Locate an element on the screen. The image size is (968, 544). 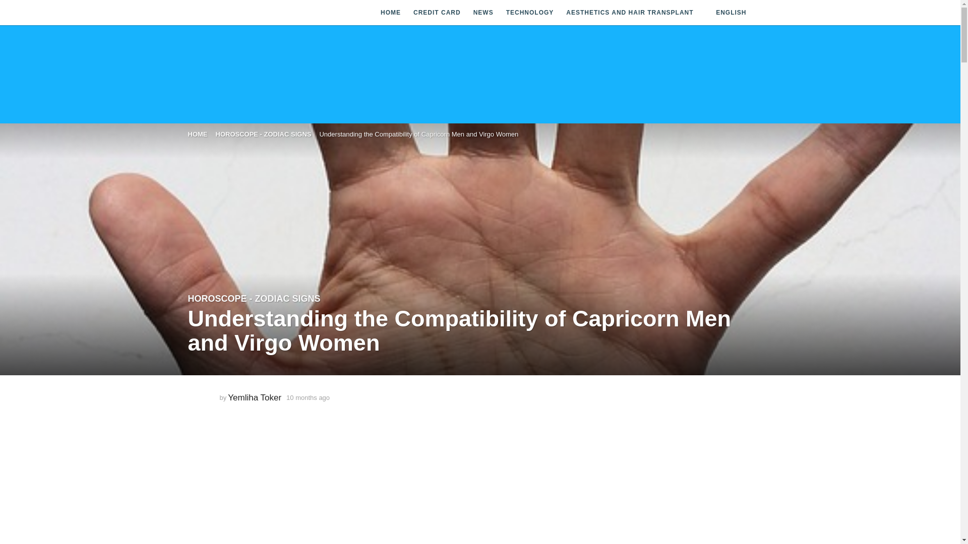
HOROSCOPE - ZODIAC SIGNS is located at coordinates (254, 298).